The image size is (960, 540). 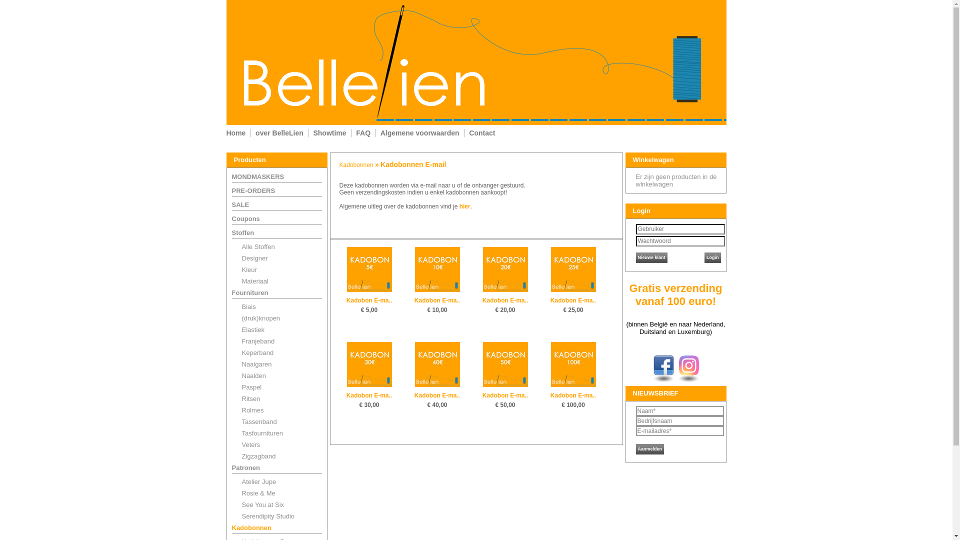 What do you see at coordinates (573, 395) in the screenshot?
I see `Kadobon E-ma..` at bounding box center [573, 395].